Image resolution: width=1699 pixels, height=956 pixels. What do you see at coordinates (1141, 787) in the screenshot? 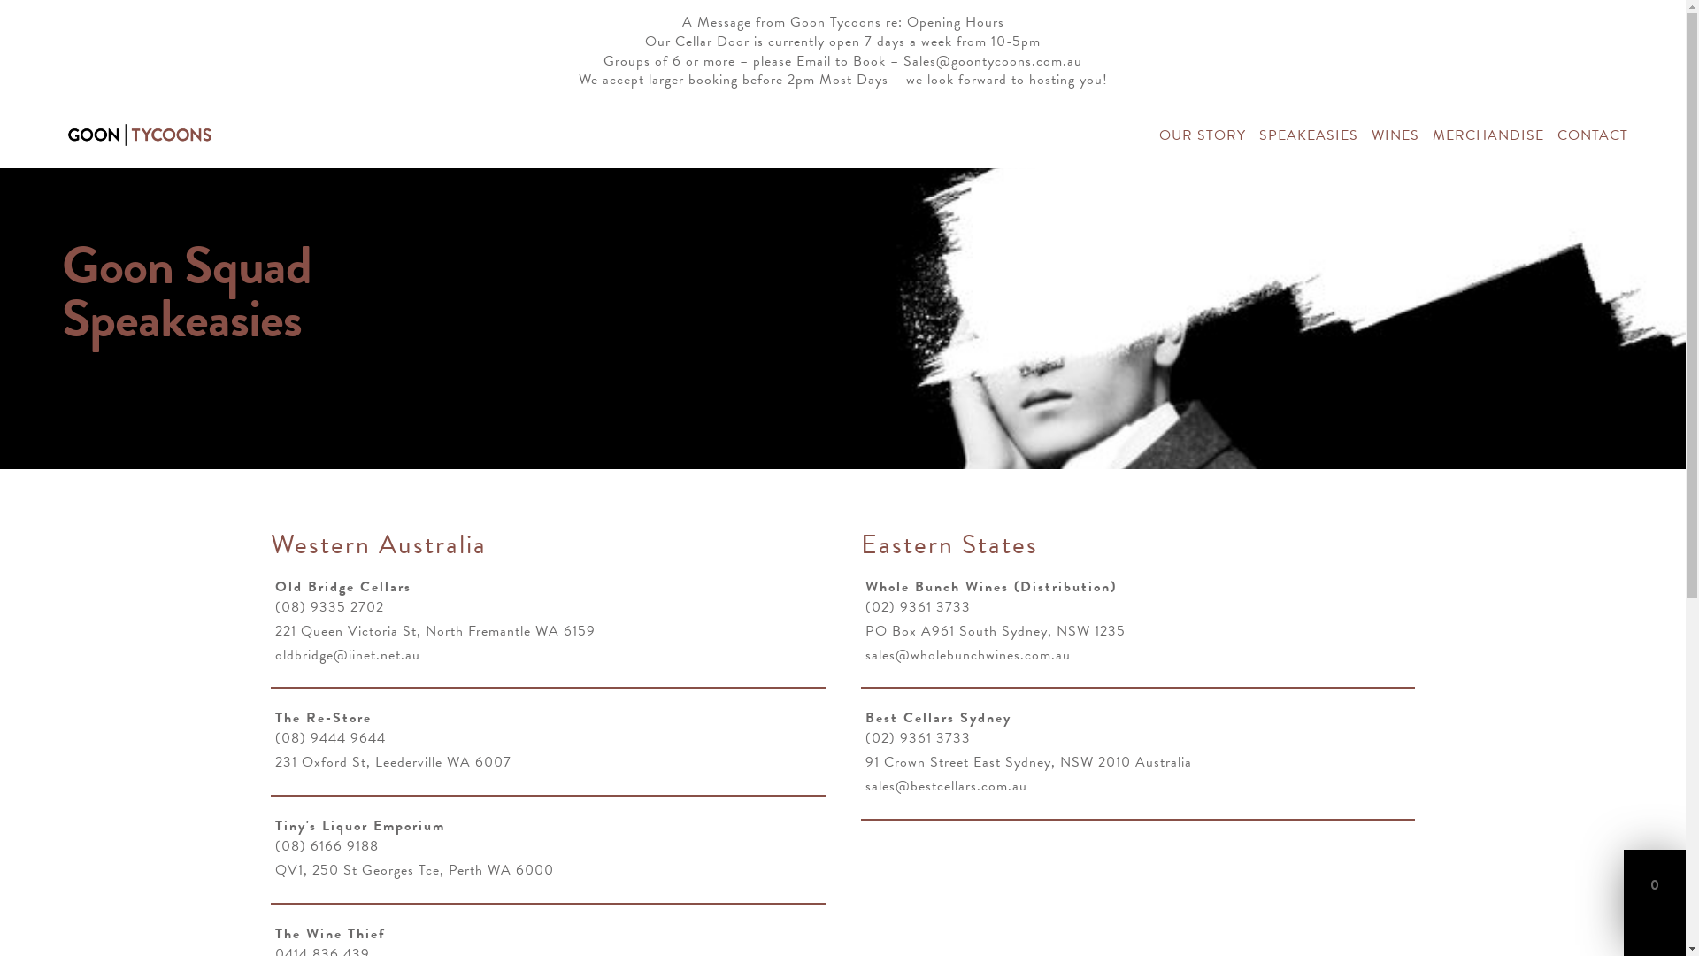
I see `sales@bestcellars.com.au` at bounding box center [1141, 787].